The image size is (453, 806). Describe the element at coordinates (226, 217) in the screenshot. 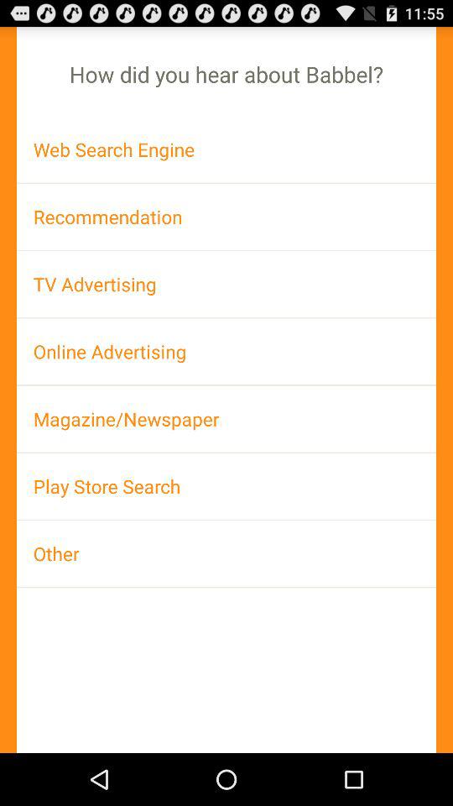

I see `jump to recommendation app` at that location.